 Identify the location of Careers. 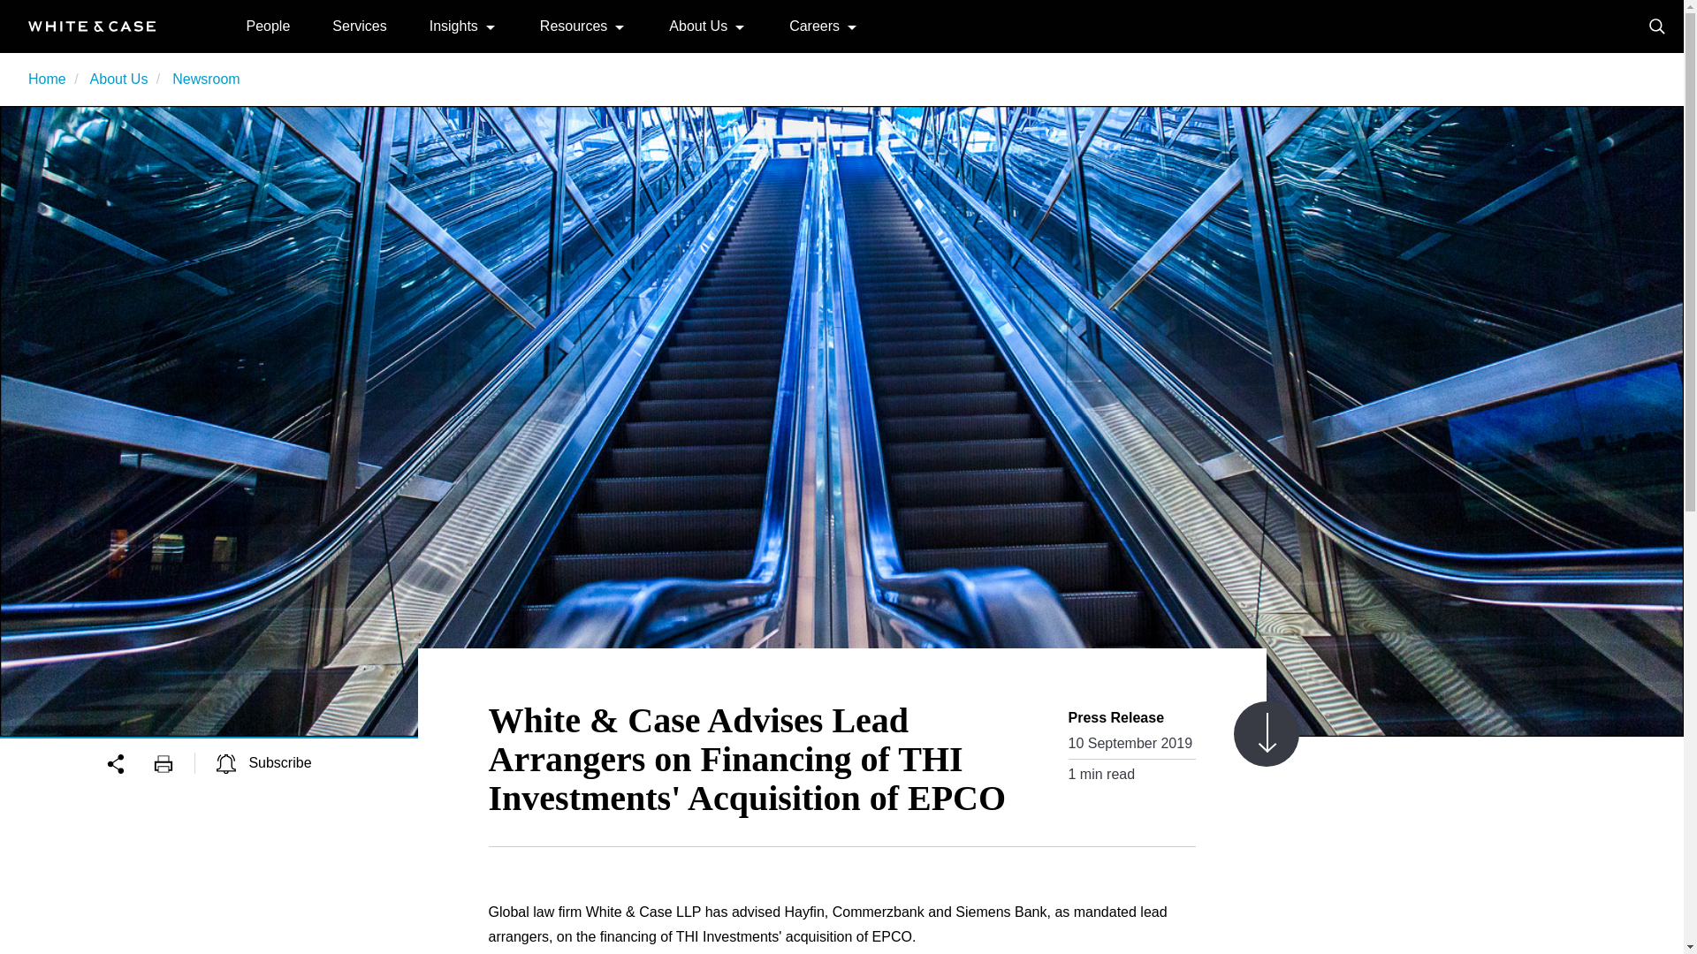
(814, 25).